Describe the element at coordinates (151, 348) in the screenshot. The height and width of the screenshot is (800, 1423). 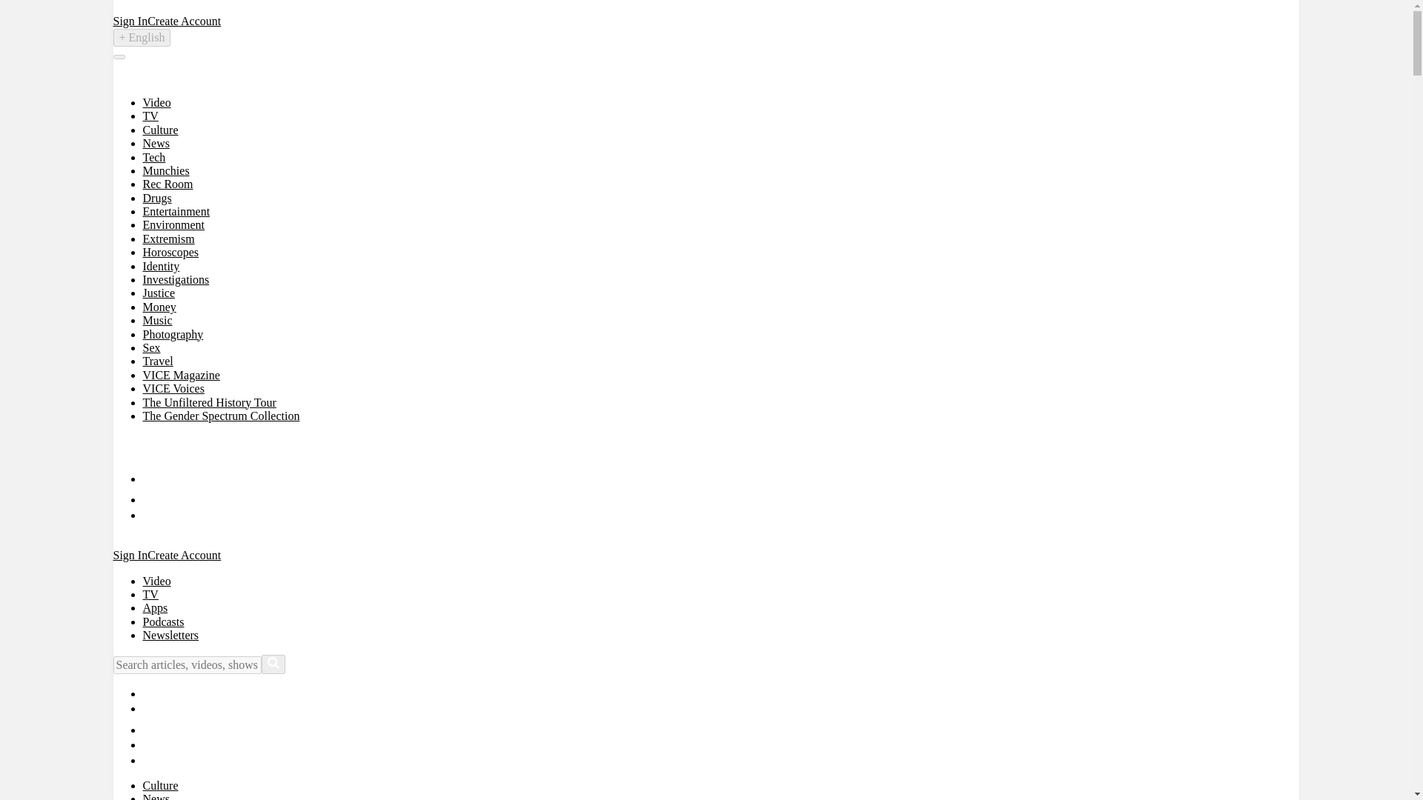
I see `Sex` at that location.